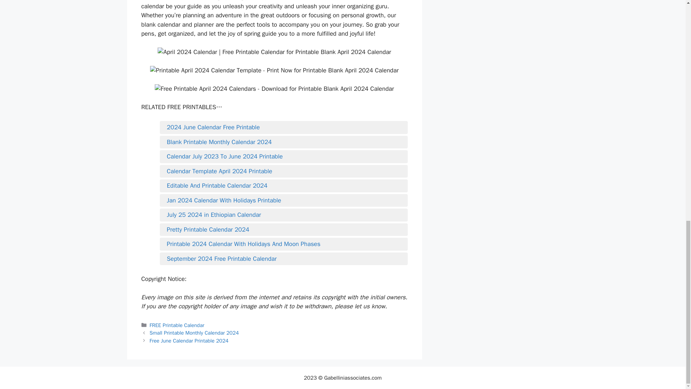  What do you see at coordinates (284, 215) in the screenshot?
I see `July 25 2024 in Ethiopian Calendar` at bounding box center [284, 215].